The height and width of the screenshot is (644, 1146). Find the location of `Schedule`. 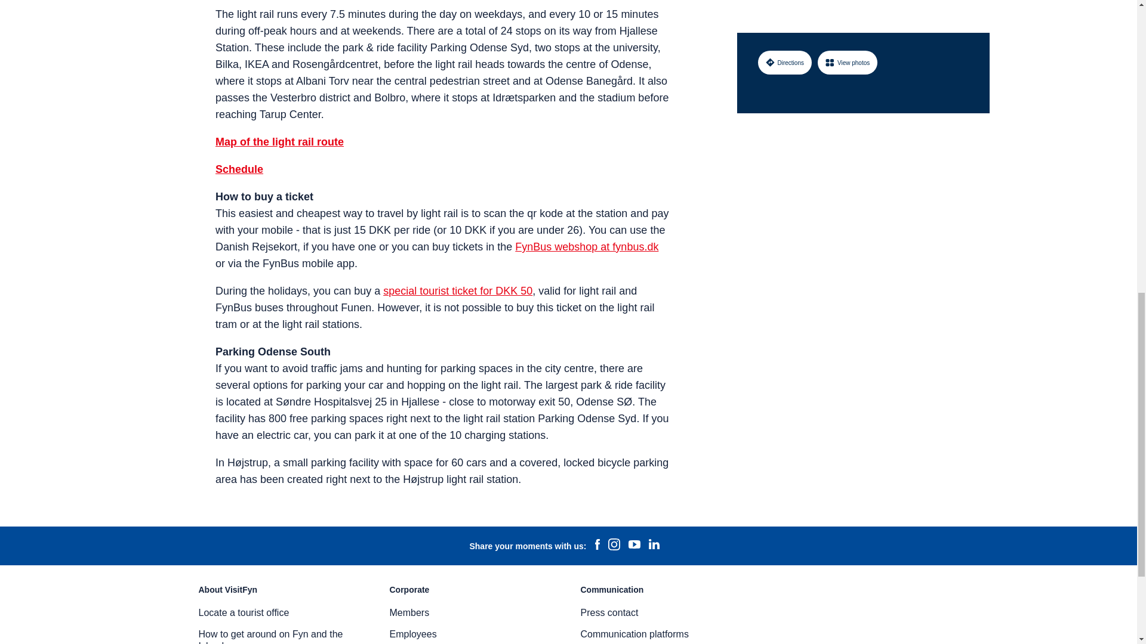

Schedule is located at coordinates (239, 169).